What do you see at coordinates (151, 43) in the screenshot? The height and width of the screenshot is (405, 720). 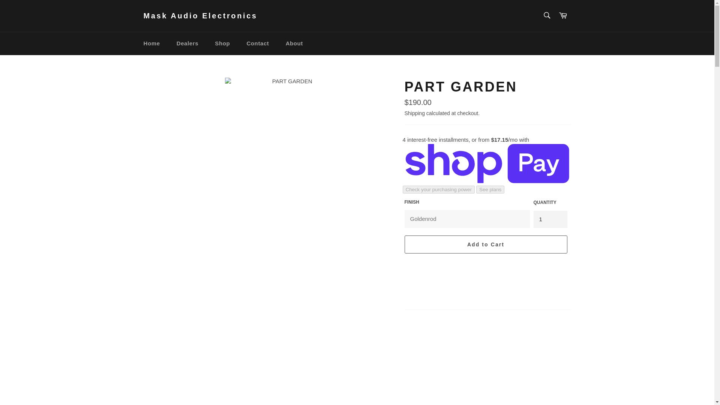 I see `Home` at bounding box center [151, 43].